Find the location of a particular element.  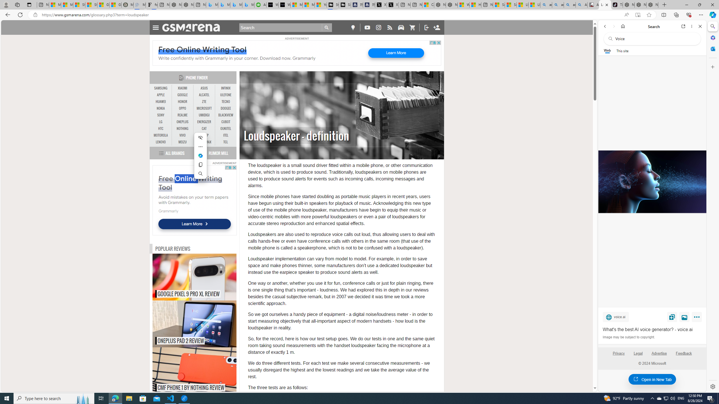

Advertise is located at coordinates (659, 353).